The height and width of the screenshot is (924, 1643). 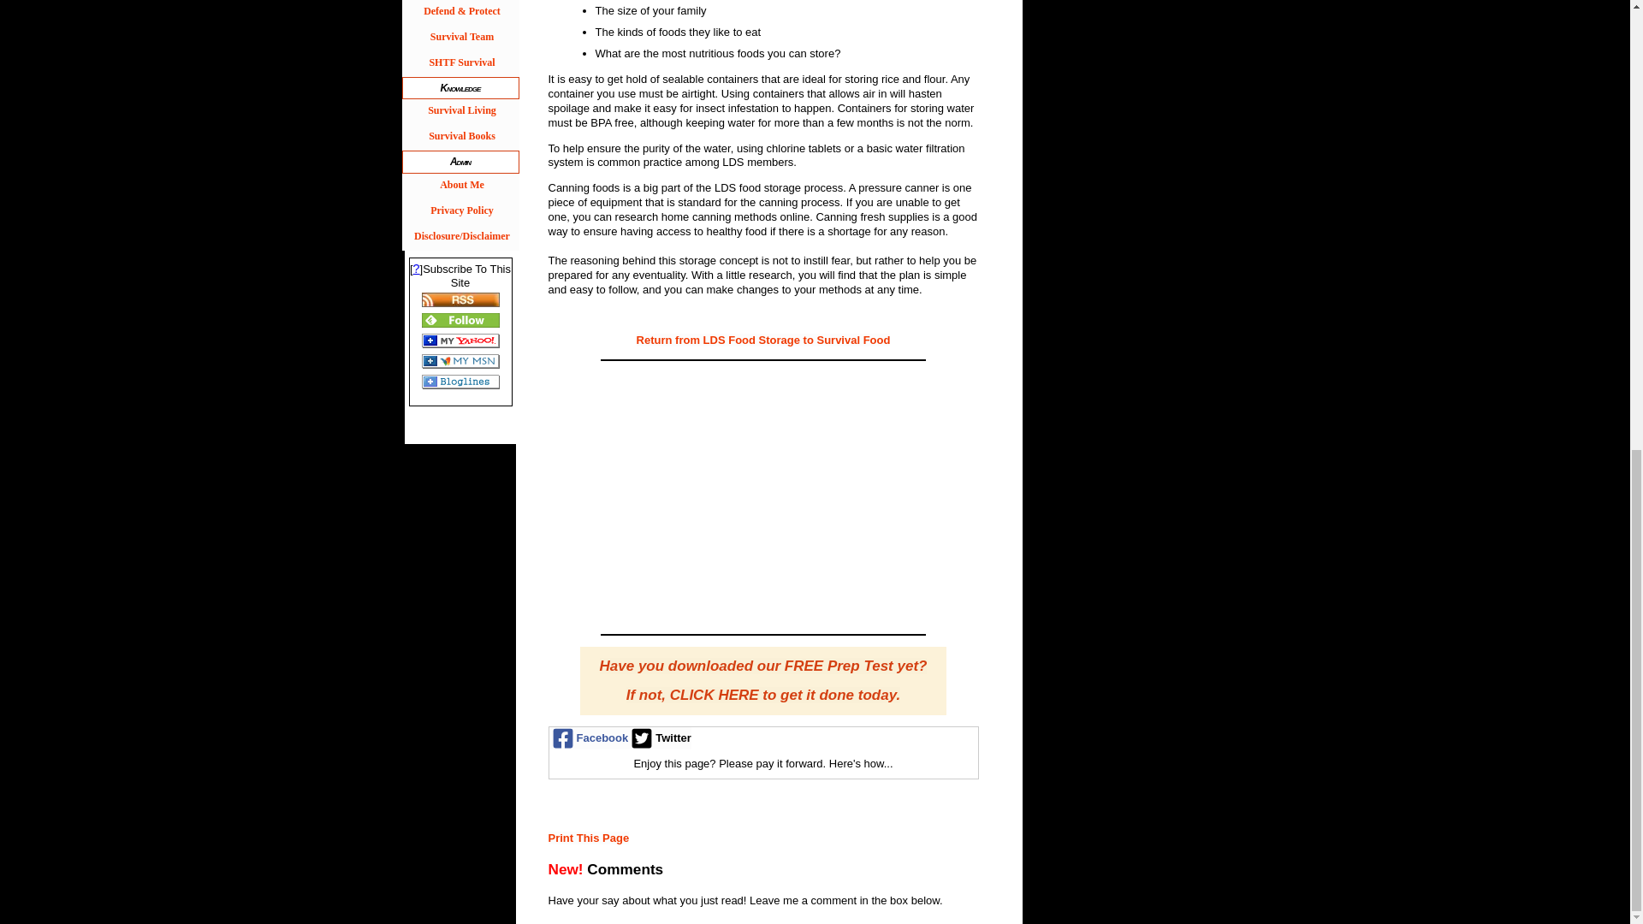 I want to click on Survival Books, so click(x=460, y=137).